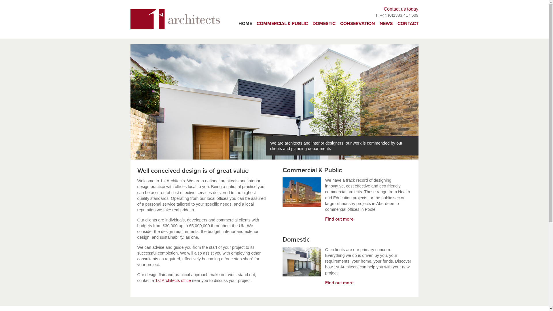 Image resolution: width=553 pixels, height=311 pixels. Describe the element at coordinates (324, 24) in the screenshot. I see `DOMESTIC` at that location.